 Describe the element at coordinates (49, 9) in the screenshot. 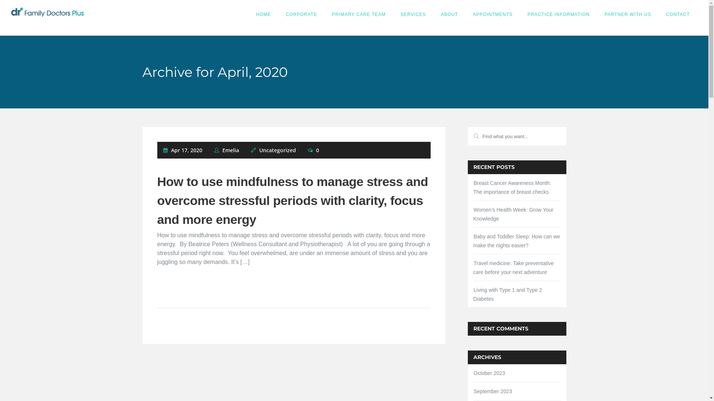

I see `Search` at that location.